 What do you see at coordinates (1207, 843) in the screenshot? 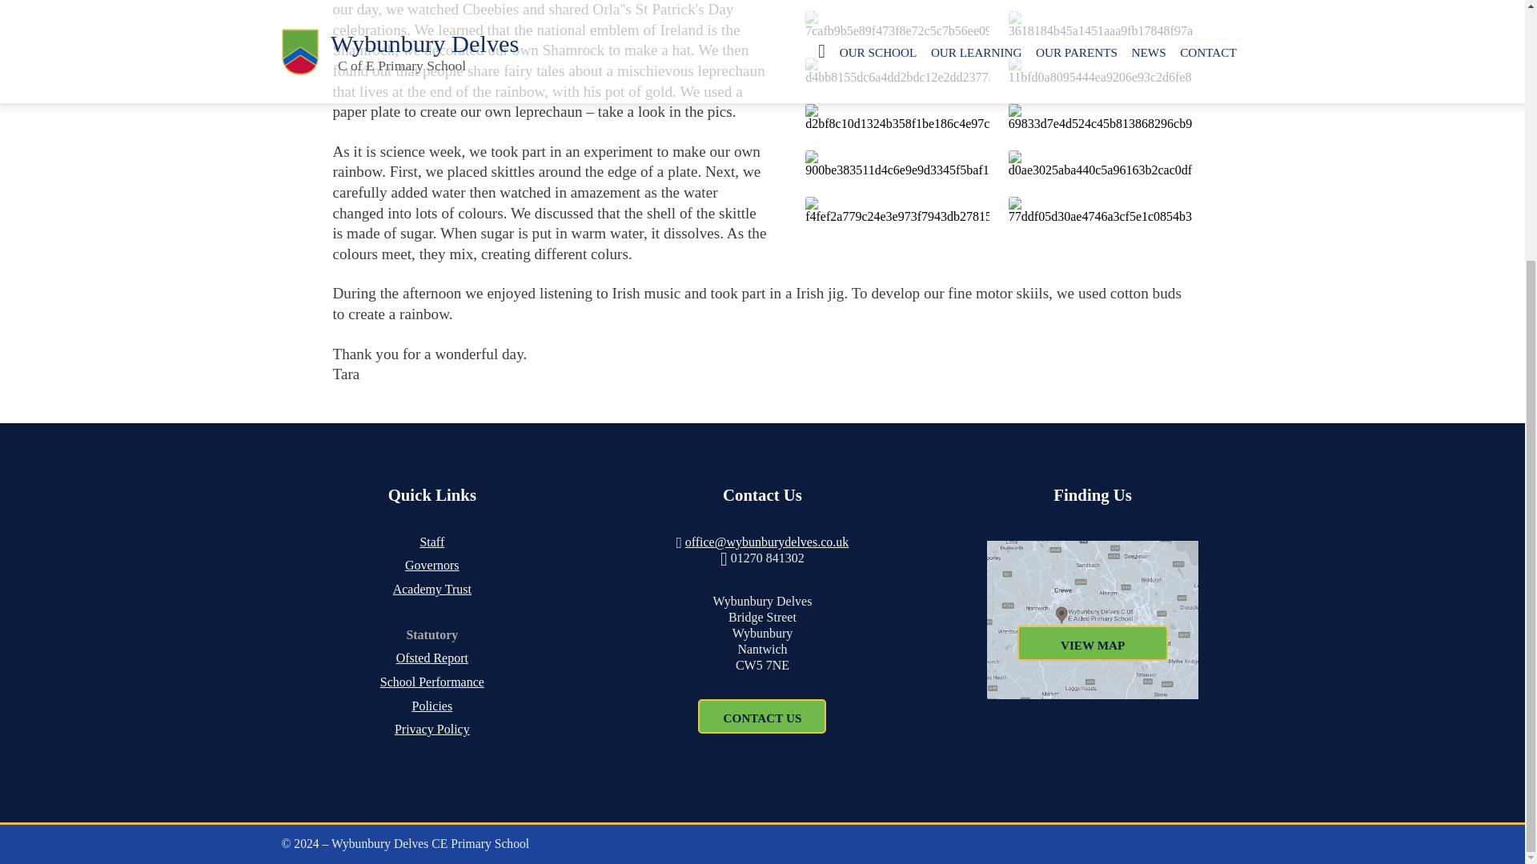
I see `Visit our X Feed` at bounding box center [1207, 843].